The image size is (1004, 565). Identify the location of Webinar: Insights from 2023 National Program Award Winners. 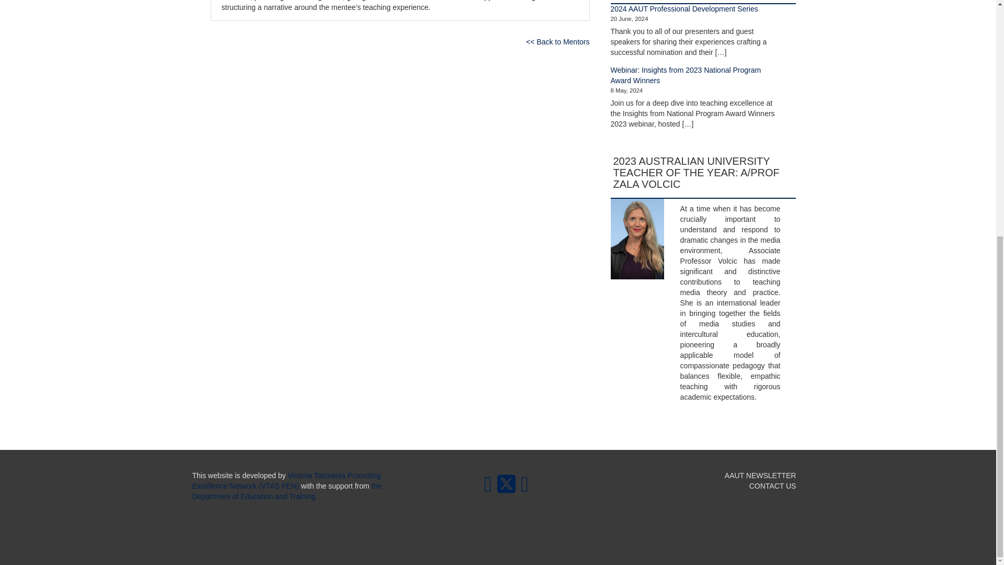
(686, 75).